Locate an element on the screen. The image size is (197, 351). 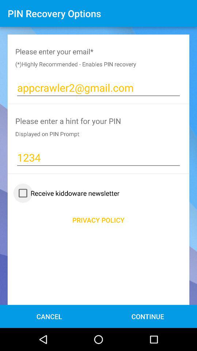
scroll to privacy policy item is located at coordinates (98, 220).